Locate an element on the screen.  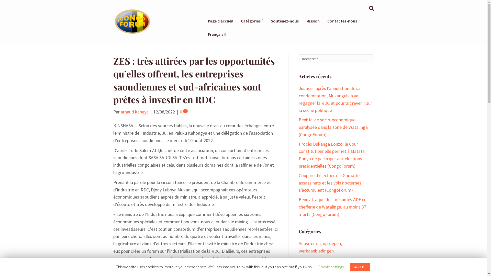
Soutenez-nous is located at coordinates (285, 21).